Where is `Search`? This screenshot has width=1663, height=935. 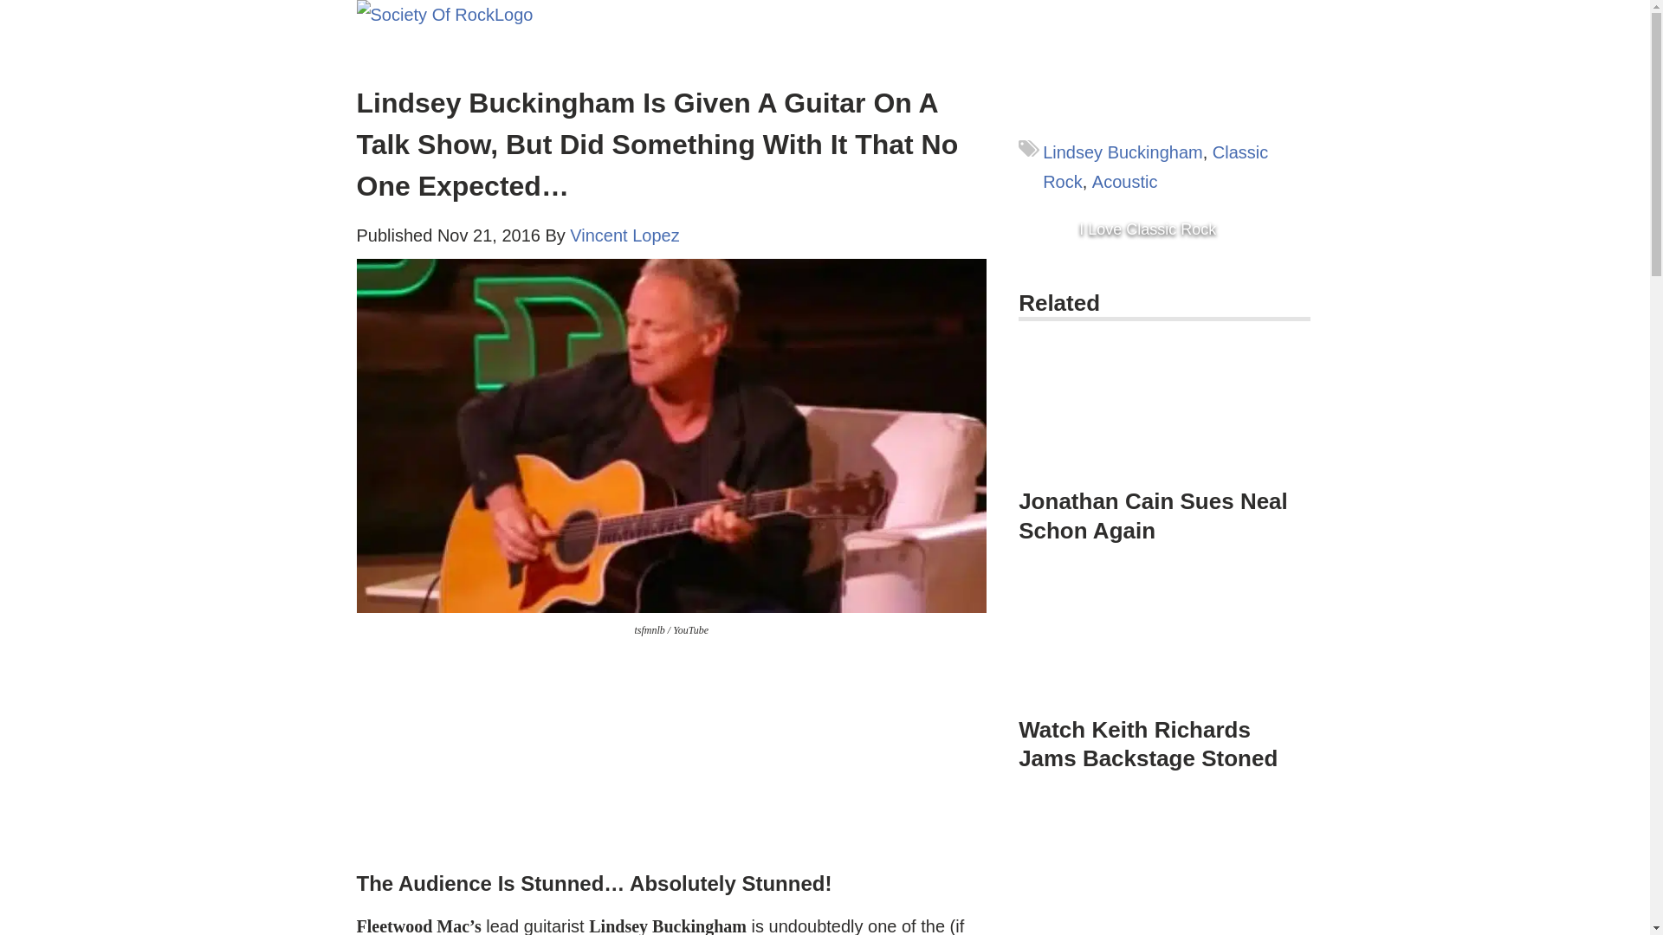 Search is located at coordinates (17, 7).